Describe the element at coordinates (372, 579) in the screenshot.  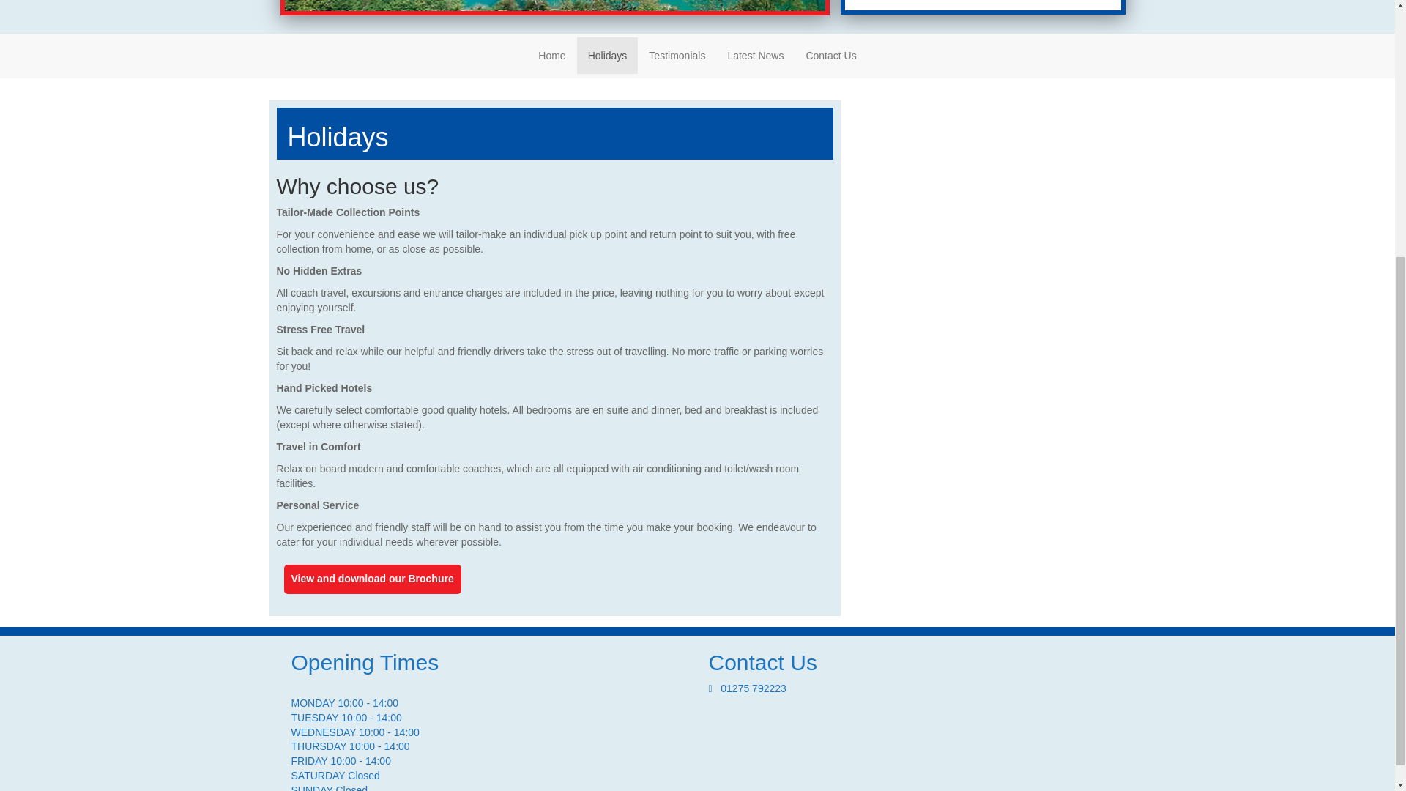
I see `View and download our Brochure` at that location.